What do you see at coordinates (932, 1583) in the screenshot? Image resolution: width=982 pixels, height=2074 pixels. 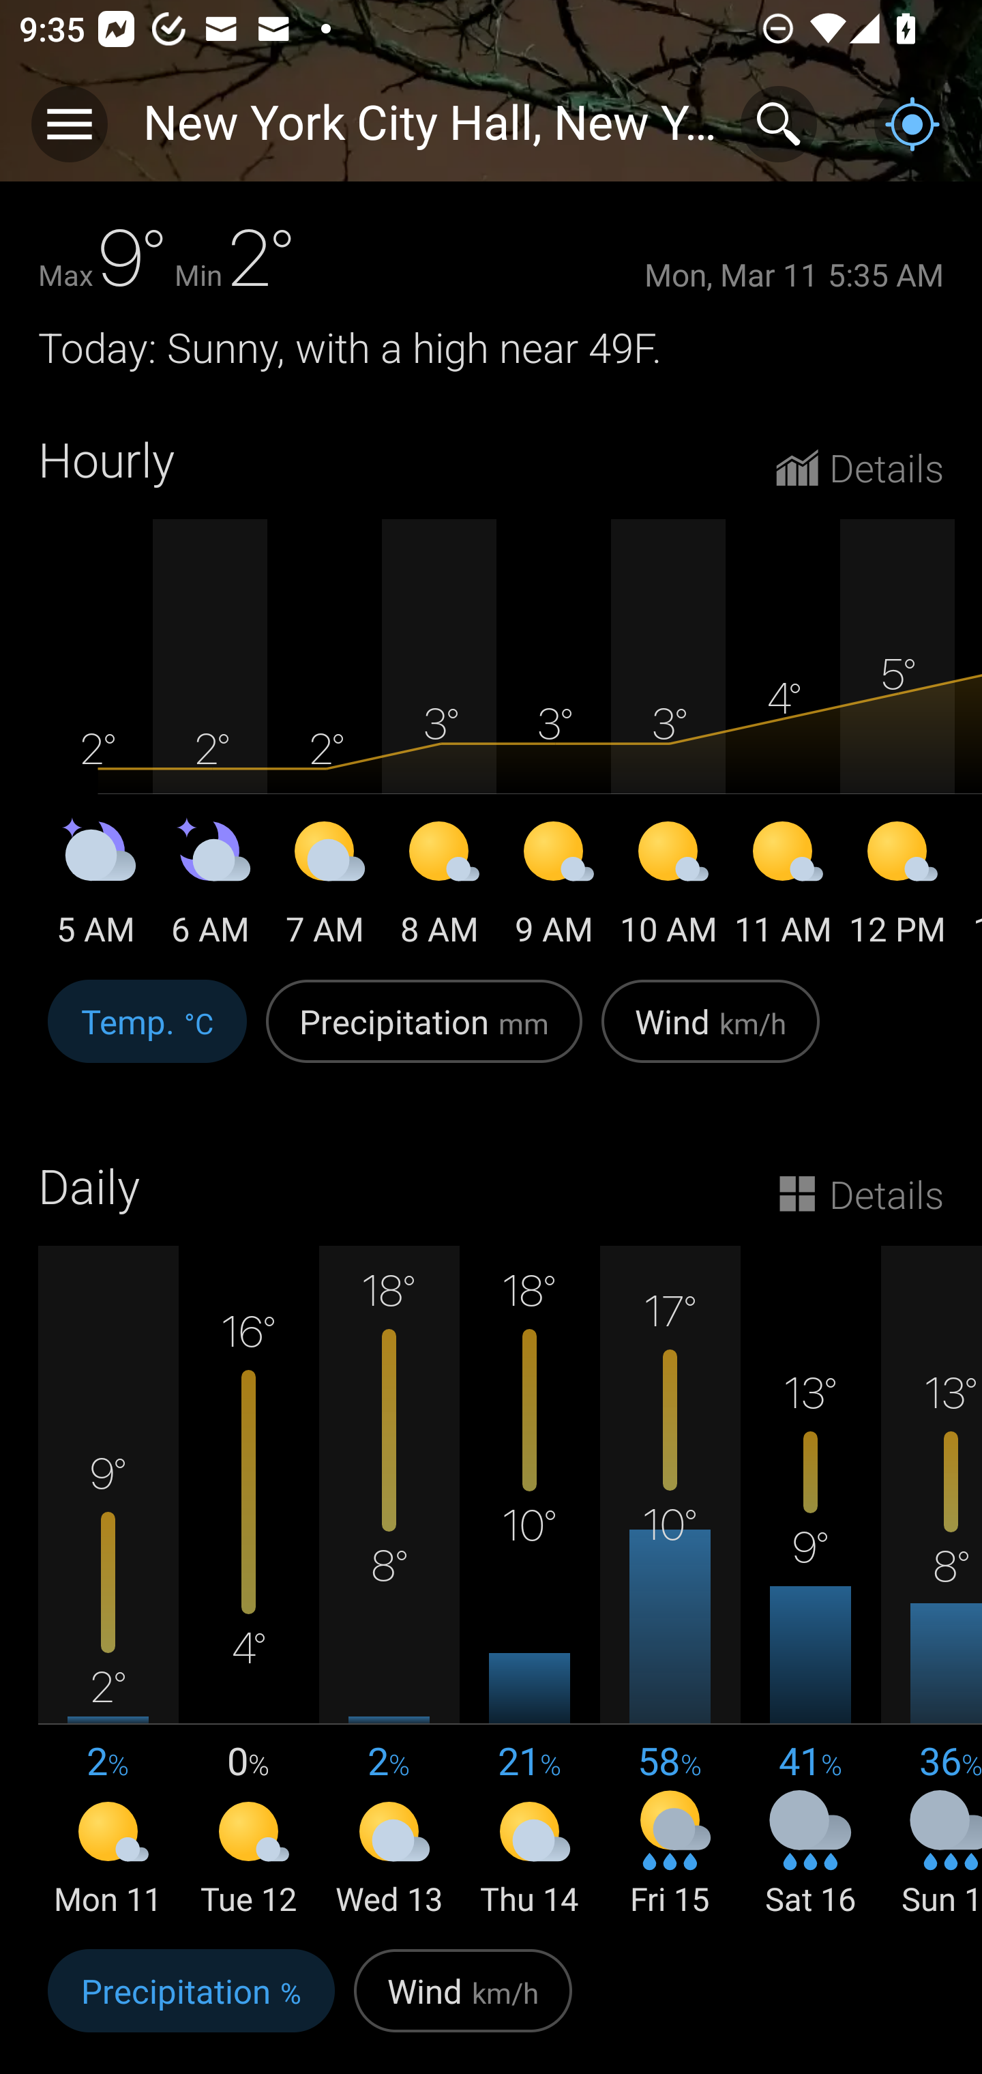 I see `13° 8° 36 % Sun 17` at bounding box center [932, 1583].